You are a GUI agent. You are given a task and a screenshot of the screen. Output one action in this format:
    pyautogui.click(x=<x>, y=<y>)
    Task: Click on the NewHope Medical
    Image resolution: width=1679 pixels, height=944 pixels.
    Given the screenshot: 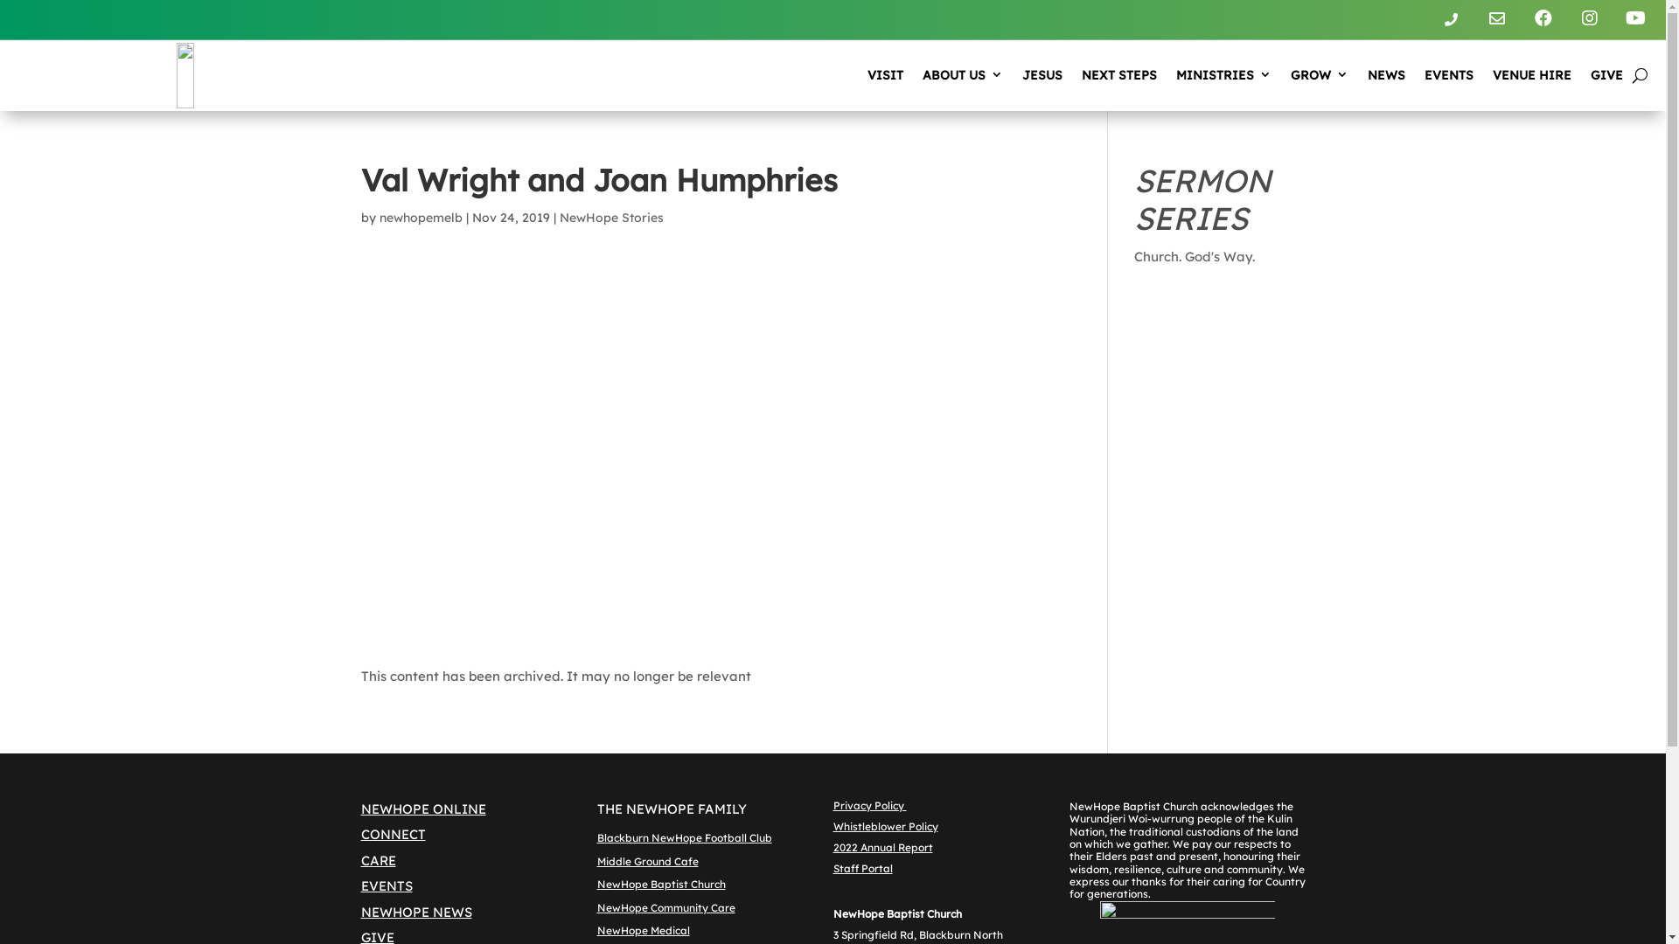 What is the action you would take?
    pyautogui.click(x=643, y=930)
    